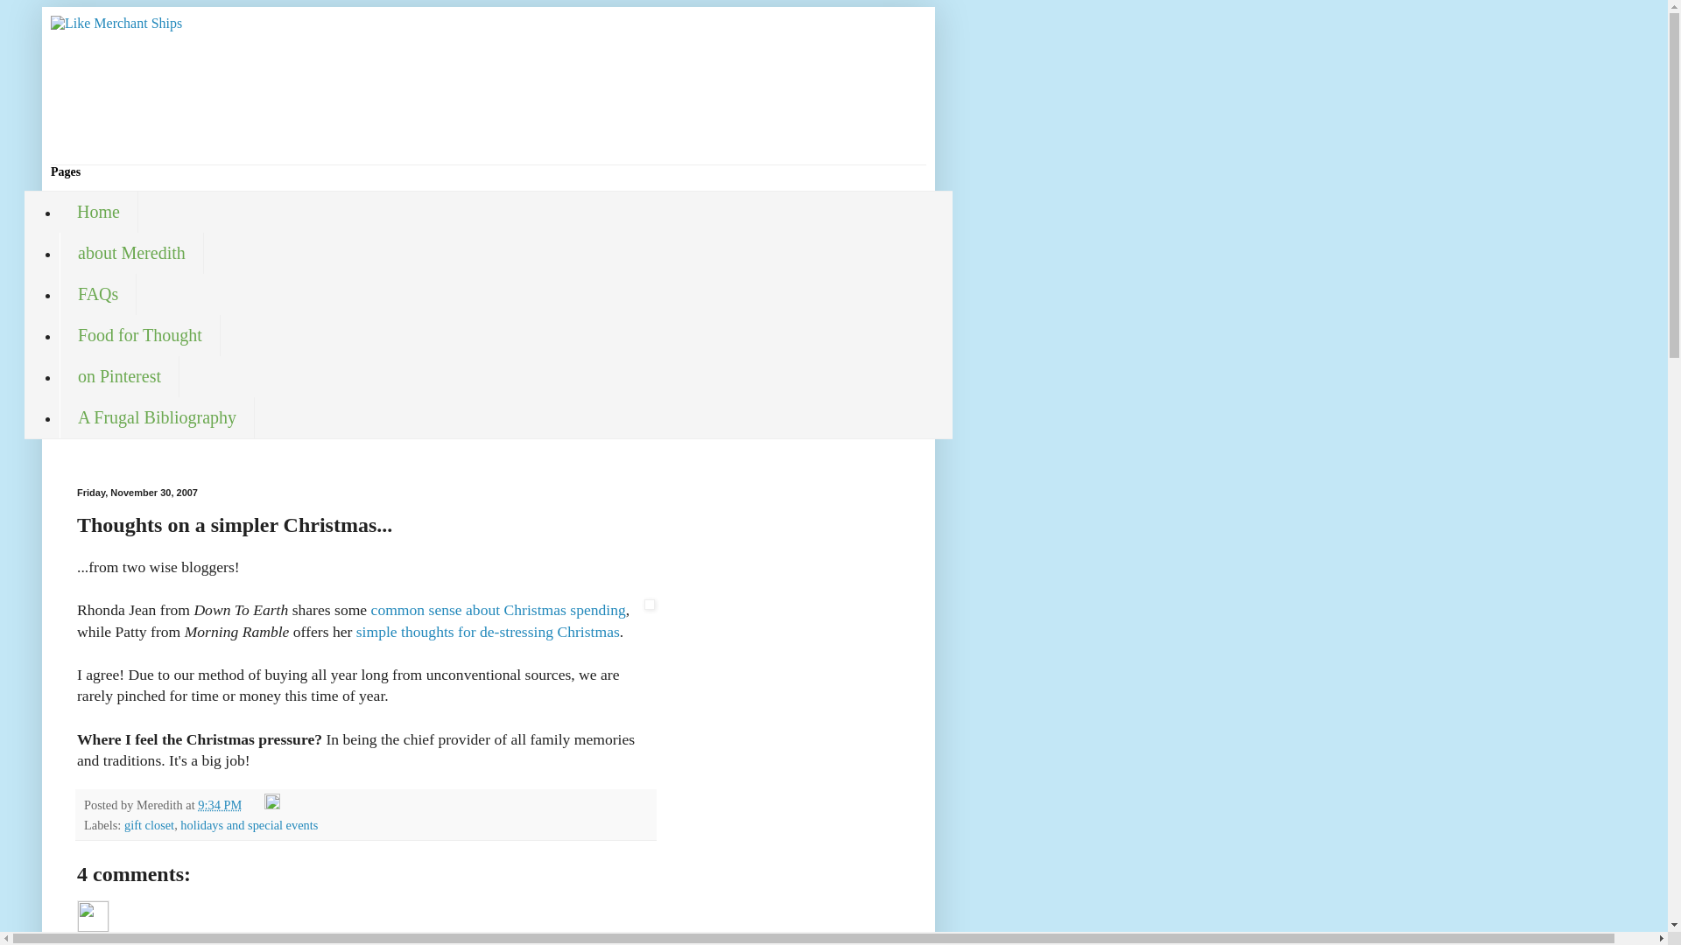 The width and height of the screenshot is (1681, 945). Describe the element at coordinates (98, 212) in the screenshot. I see `Home` at that location.